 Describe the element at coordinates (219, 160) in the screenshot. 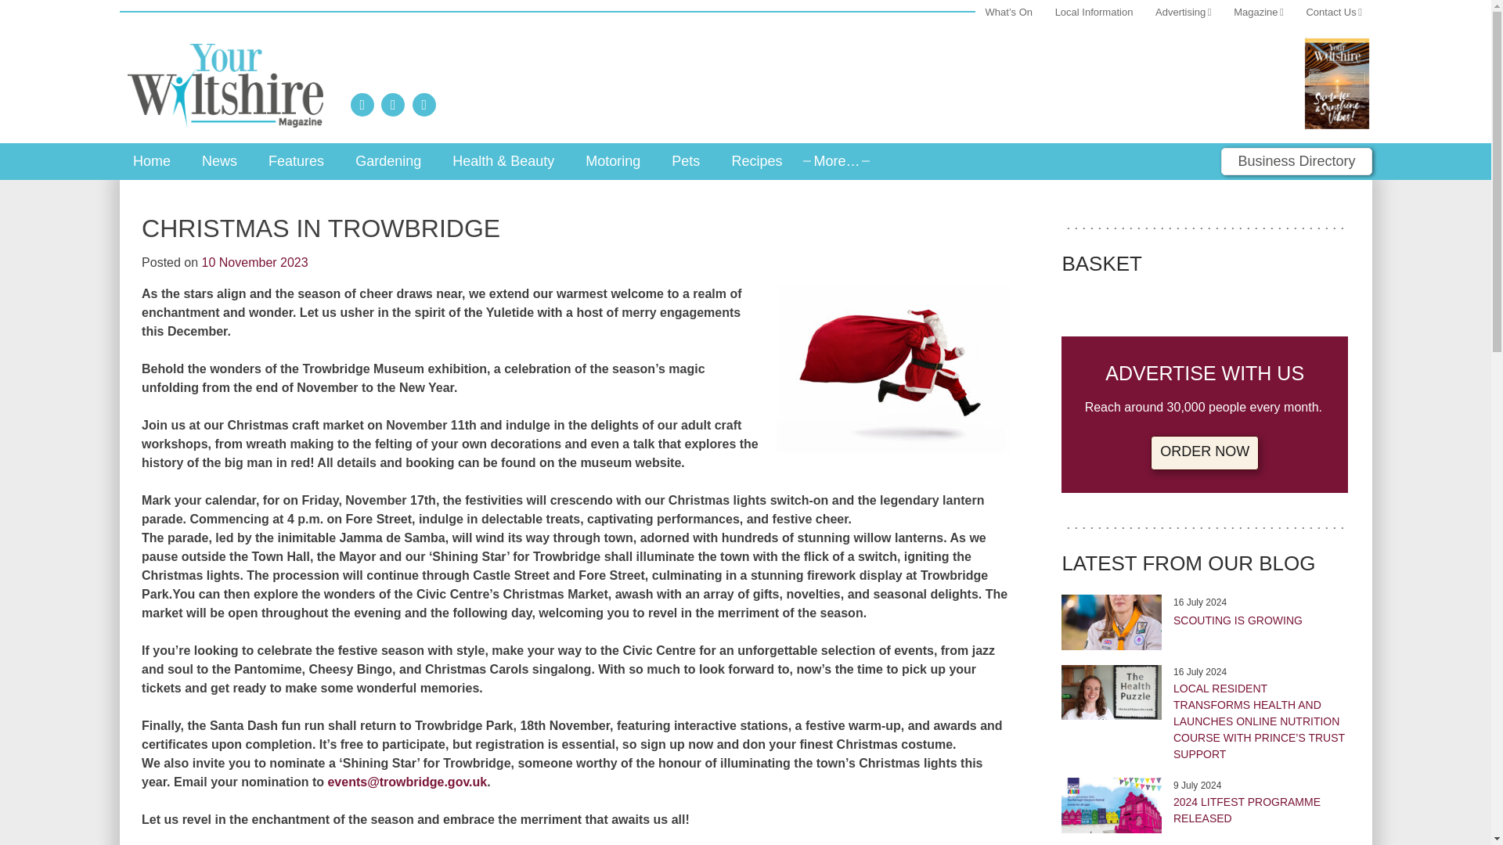

I see `News` at that location.